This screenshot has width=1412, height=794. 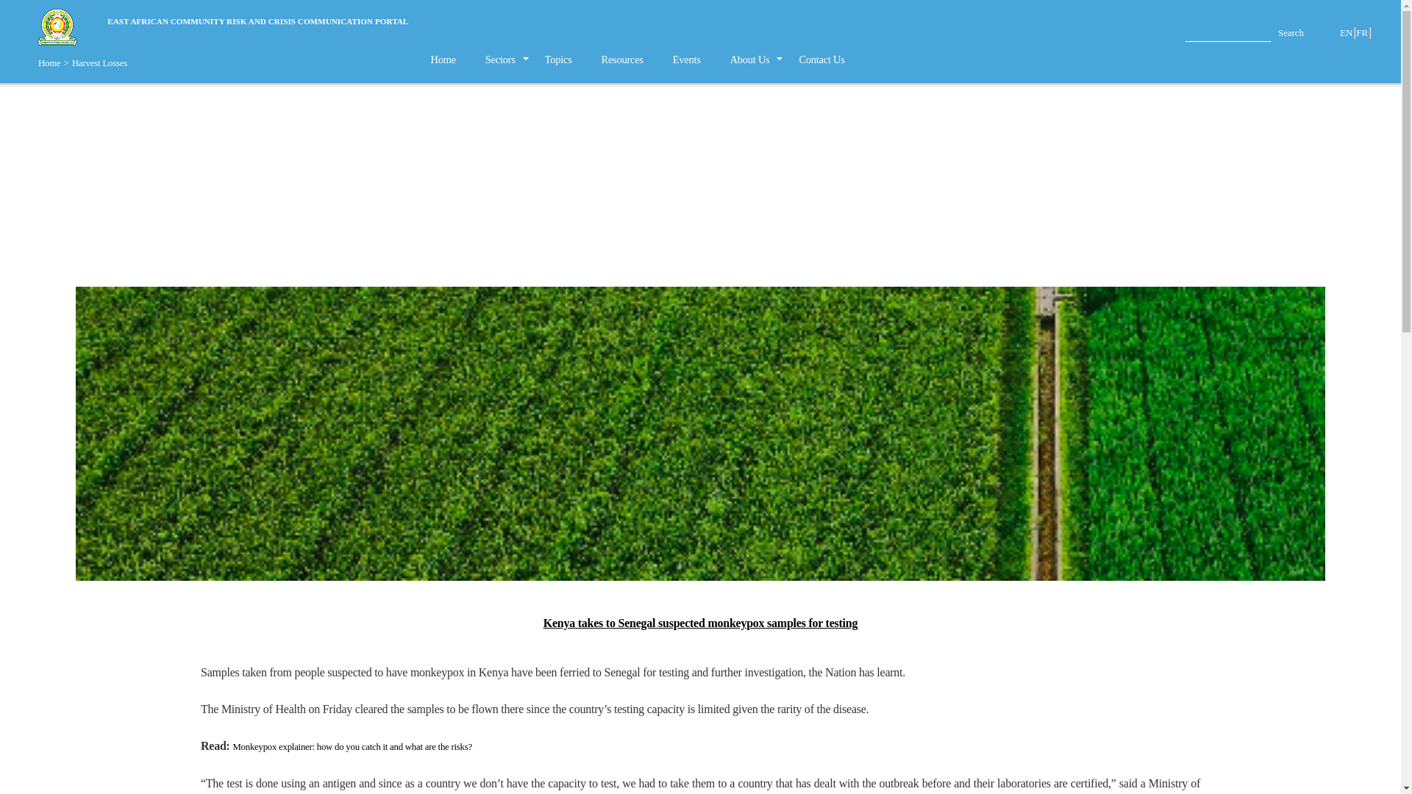 What do you see at coordinates (443, 59) in the screenshot?
I see `Home` at bounding box center [443, 59].